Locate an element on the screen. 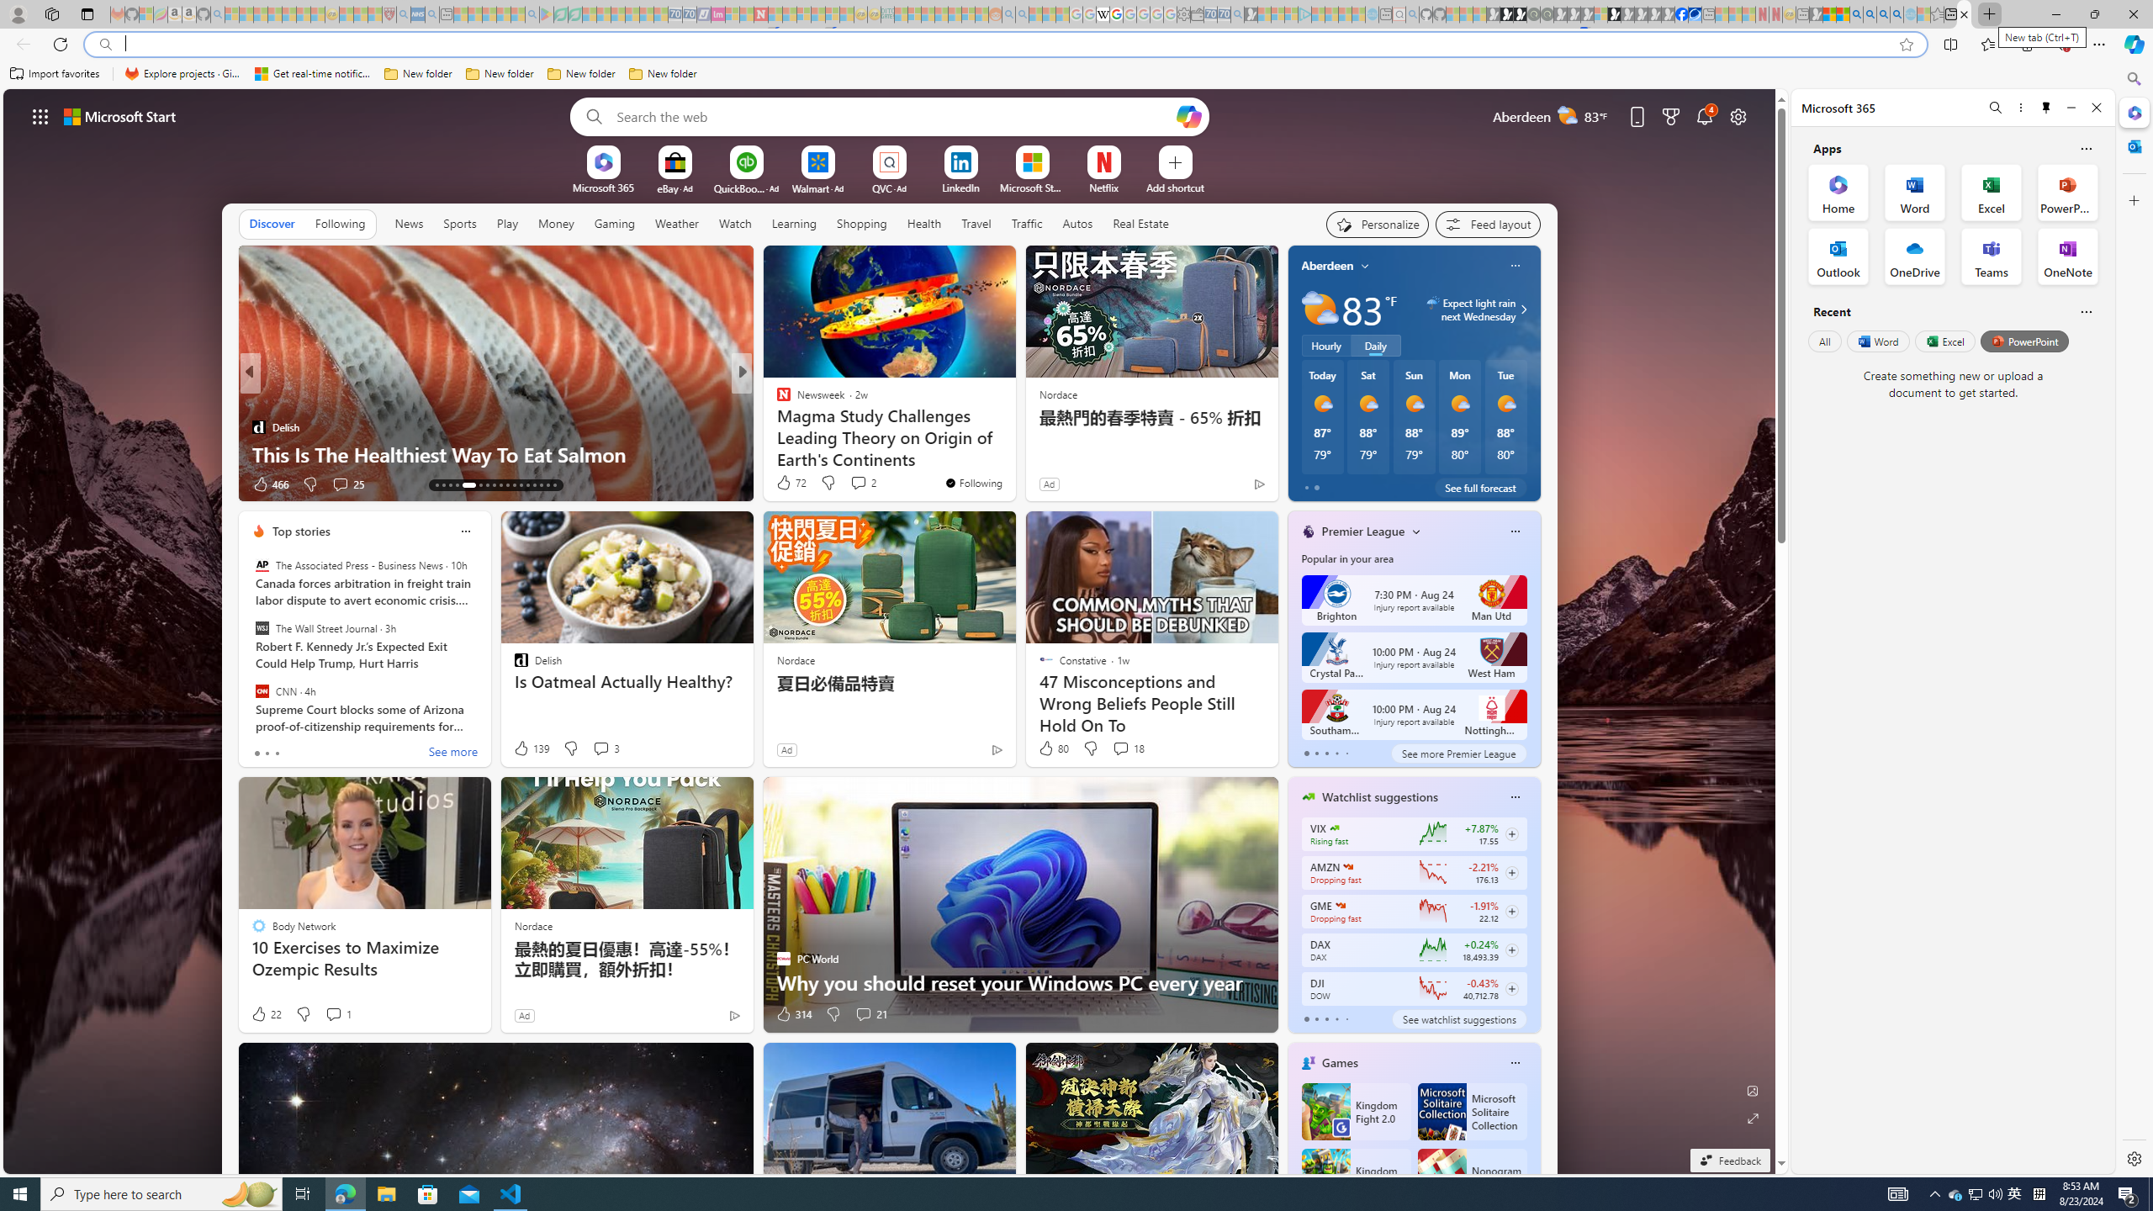  72 Like is located at coordinates (791, 483).